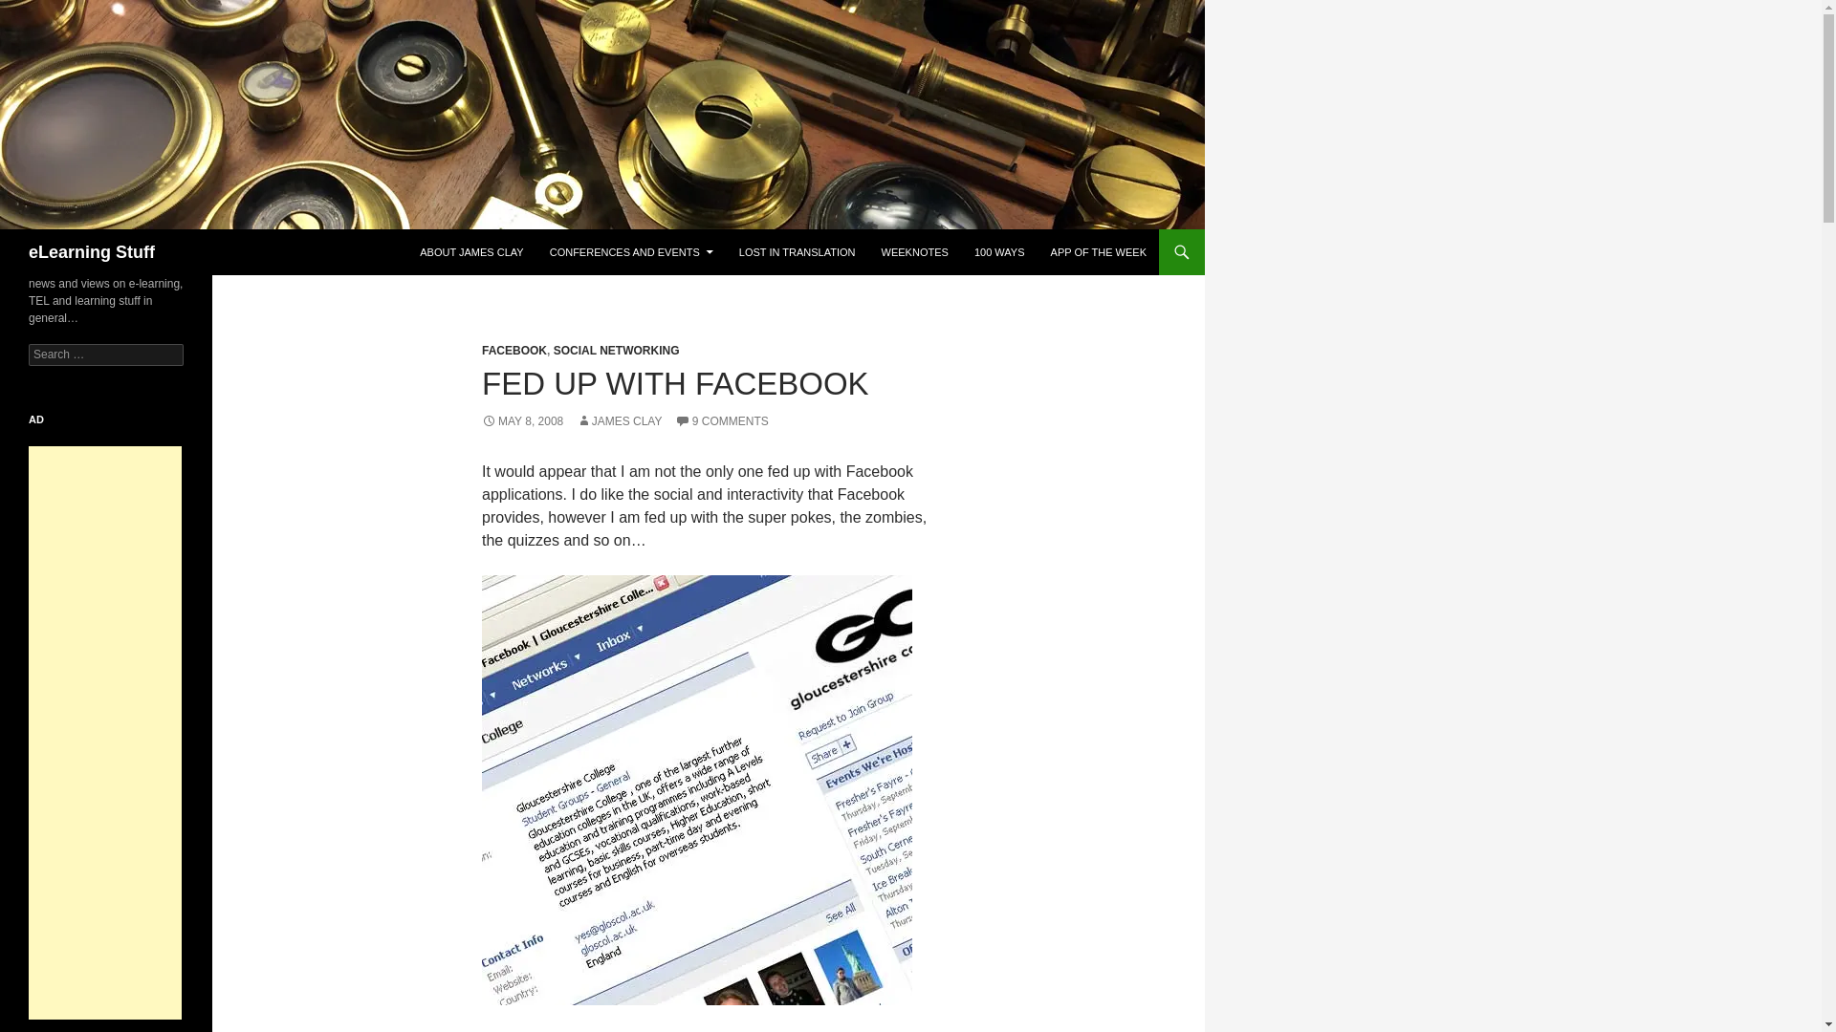 The height and width of the screenshot is (1032, 1836). What do you see at coordinates (631, 252) in the screenshot?
I see `CONFERENCES AND EVENTS` at bounding box center [631, 252].